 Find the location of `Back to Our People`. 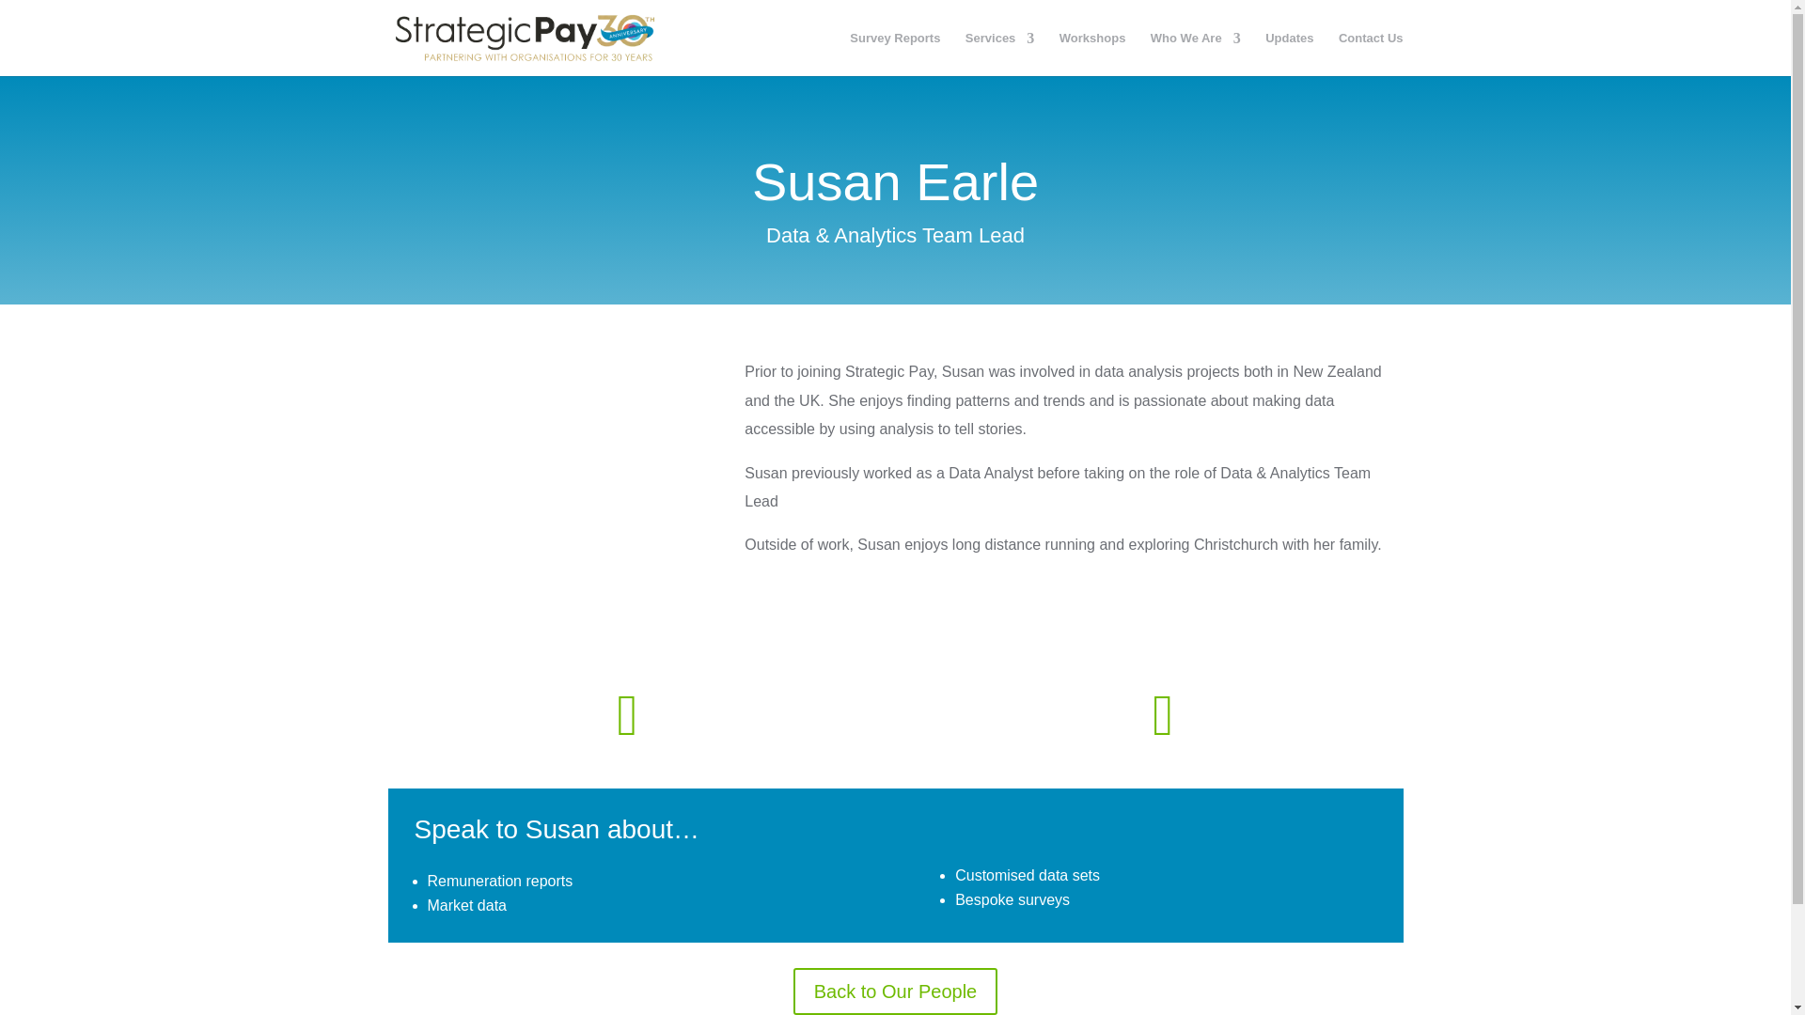

Back to Our People is located at coordinates (895, 992).